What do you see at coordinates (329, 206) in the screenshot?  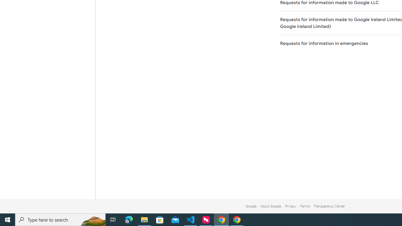 I see `Transparency Center` at bounding box center [329, 206].